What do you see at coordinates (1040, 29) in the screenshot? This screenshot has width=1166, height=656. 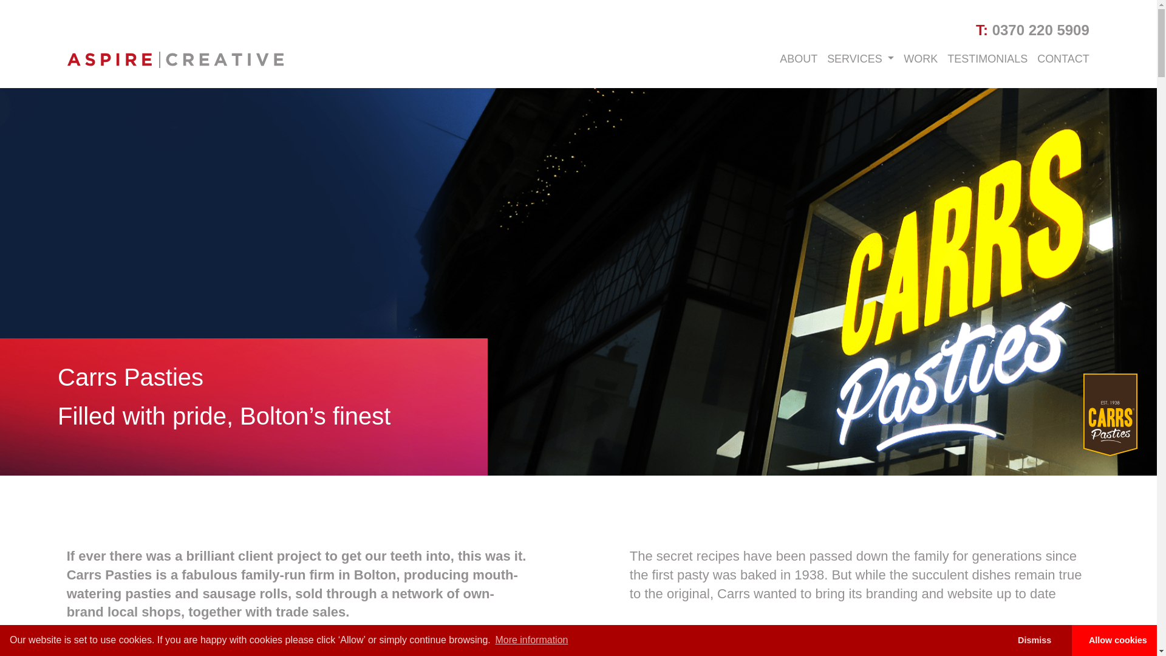 I see `0370 220 5909` at bounding box center [1040, 29].